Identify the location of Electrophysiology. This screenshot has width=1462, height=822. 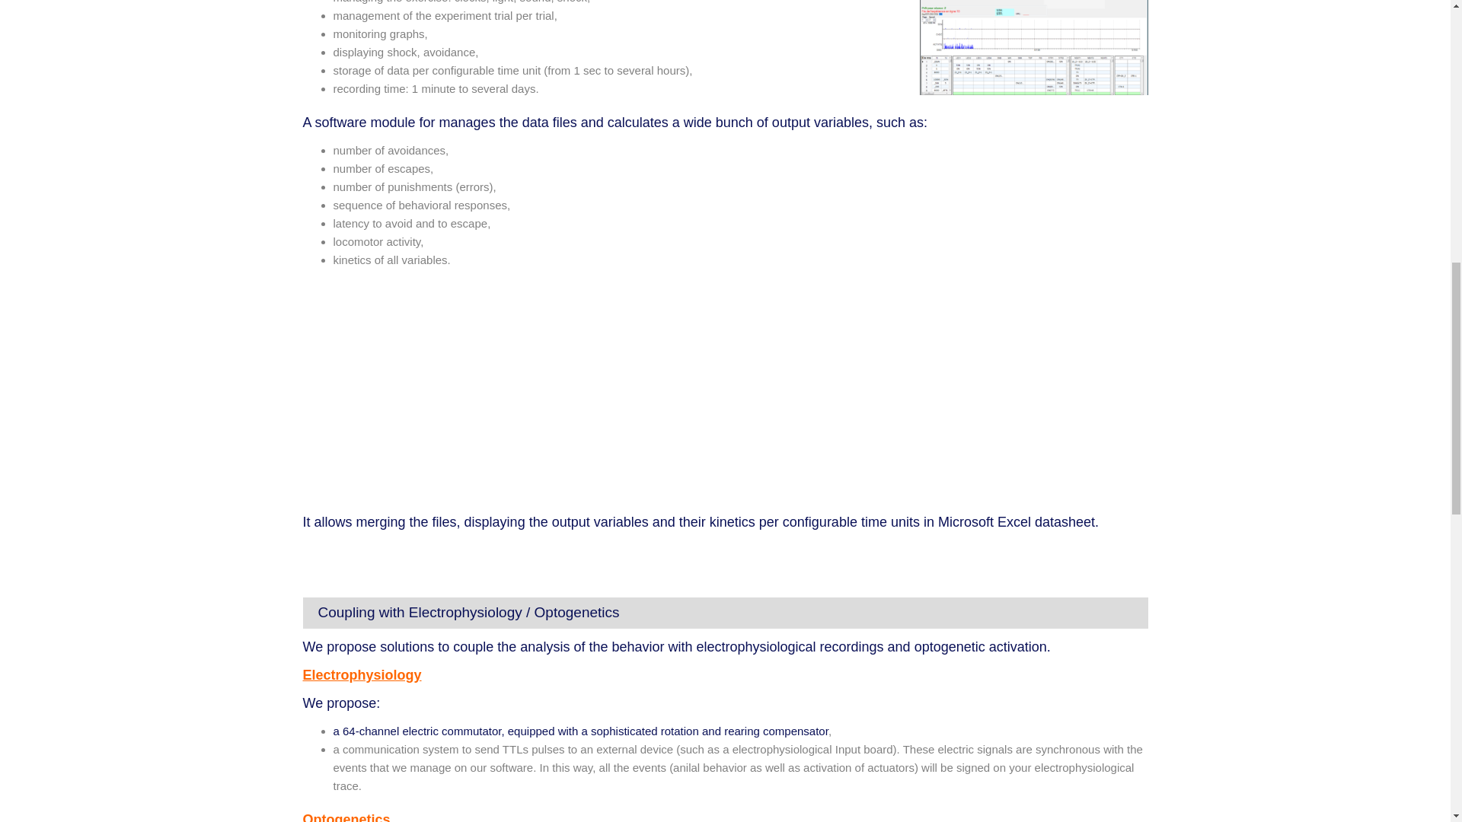
(362, 674).